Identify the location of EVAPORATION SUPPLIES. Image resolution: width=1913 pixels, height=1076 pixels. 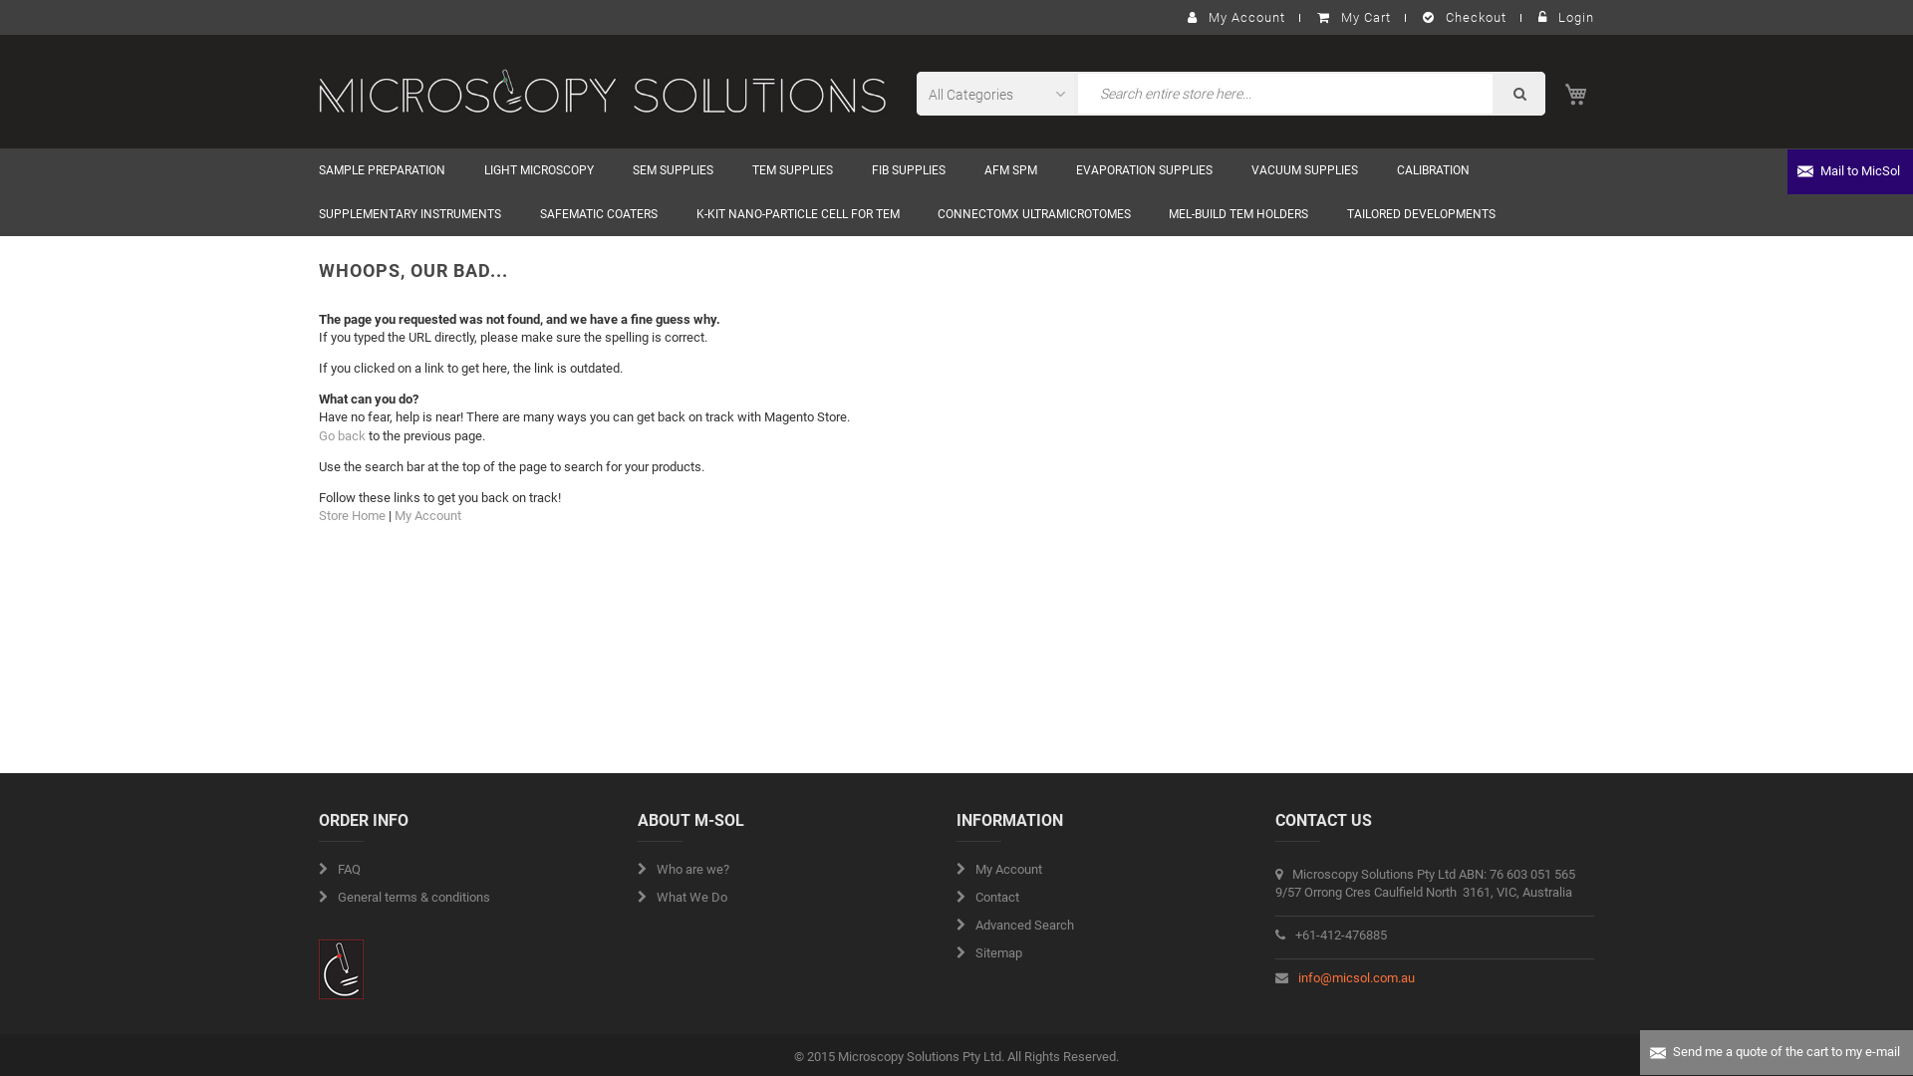
(1145, 170).